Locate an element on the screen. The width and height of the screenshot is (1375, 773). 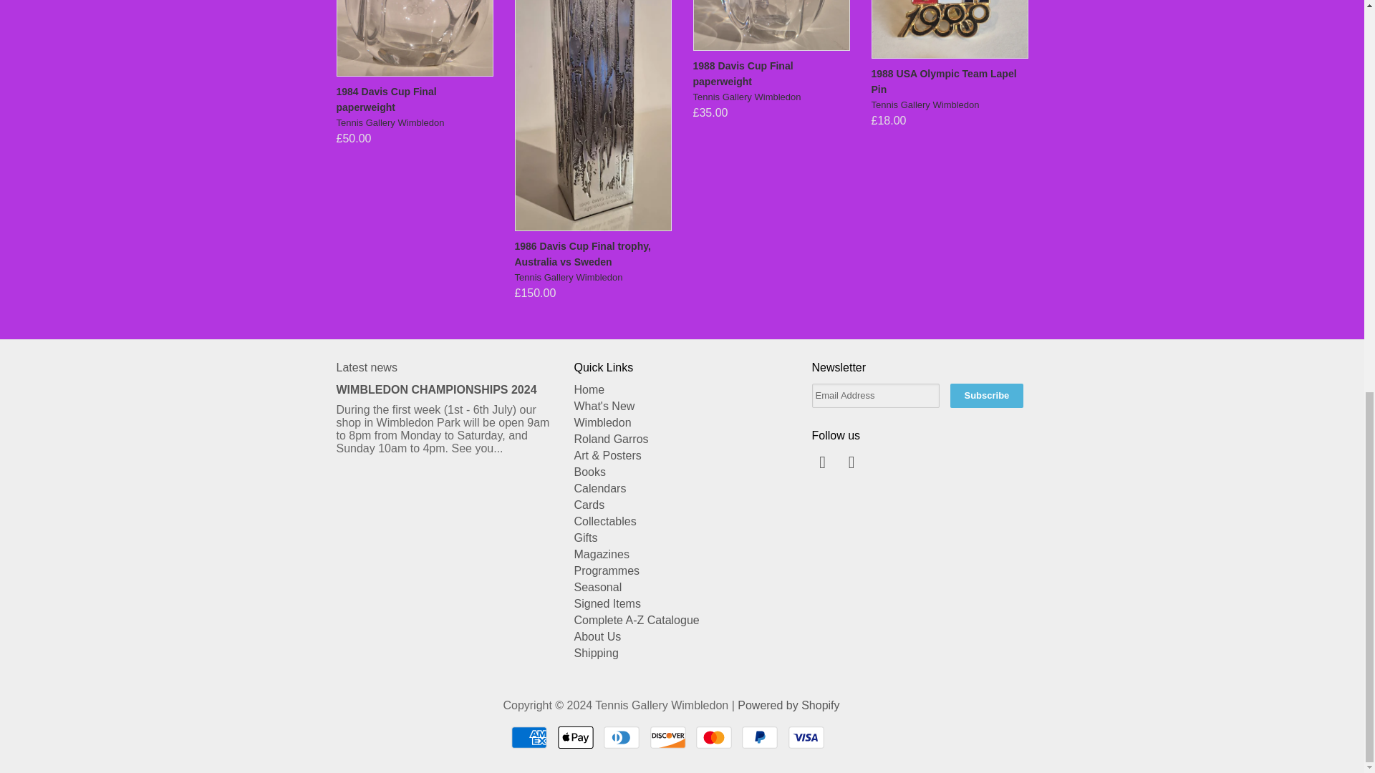
Roland Garros is located at coordinates (612, 439).